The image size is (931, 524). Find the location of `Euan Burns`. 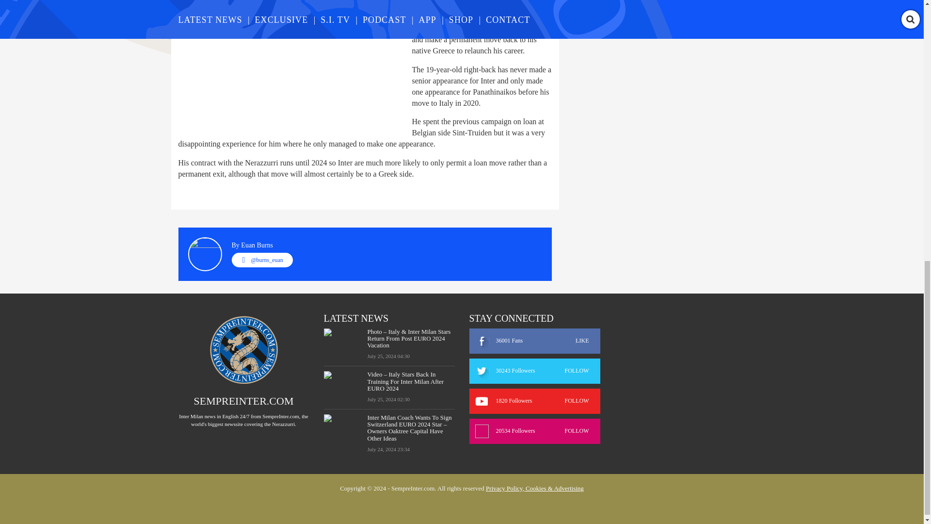

Euan Burns is located at coordinates (257, 245).